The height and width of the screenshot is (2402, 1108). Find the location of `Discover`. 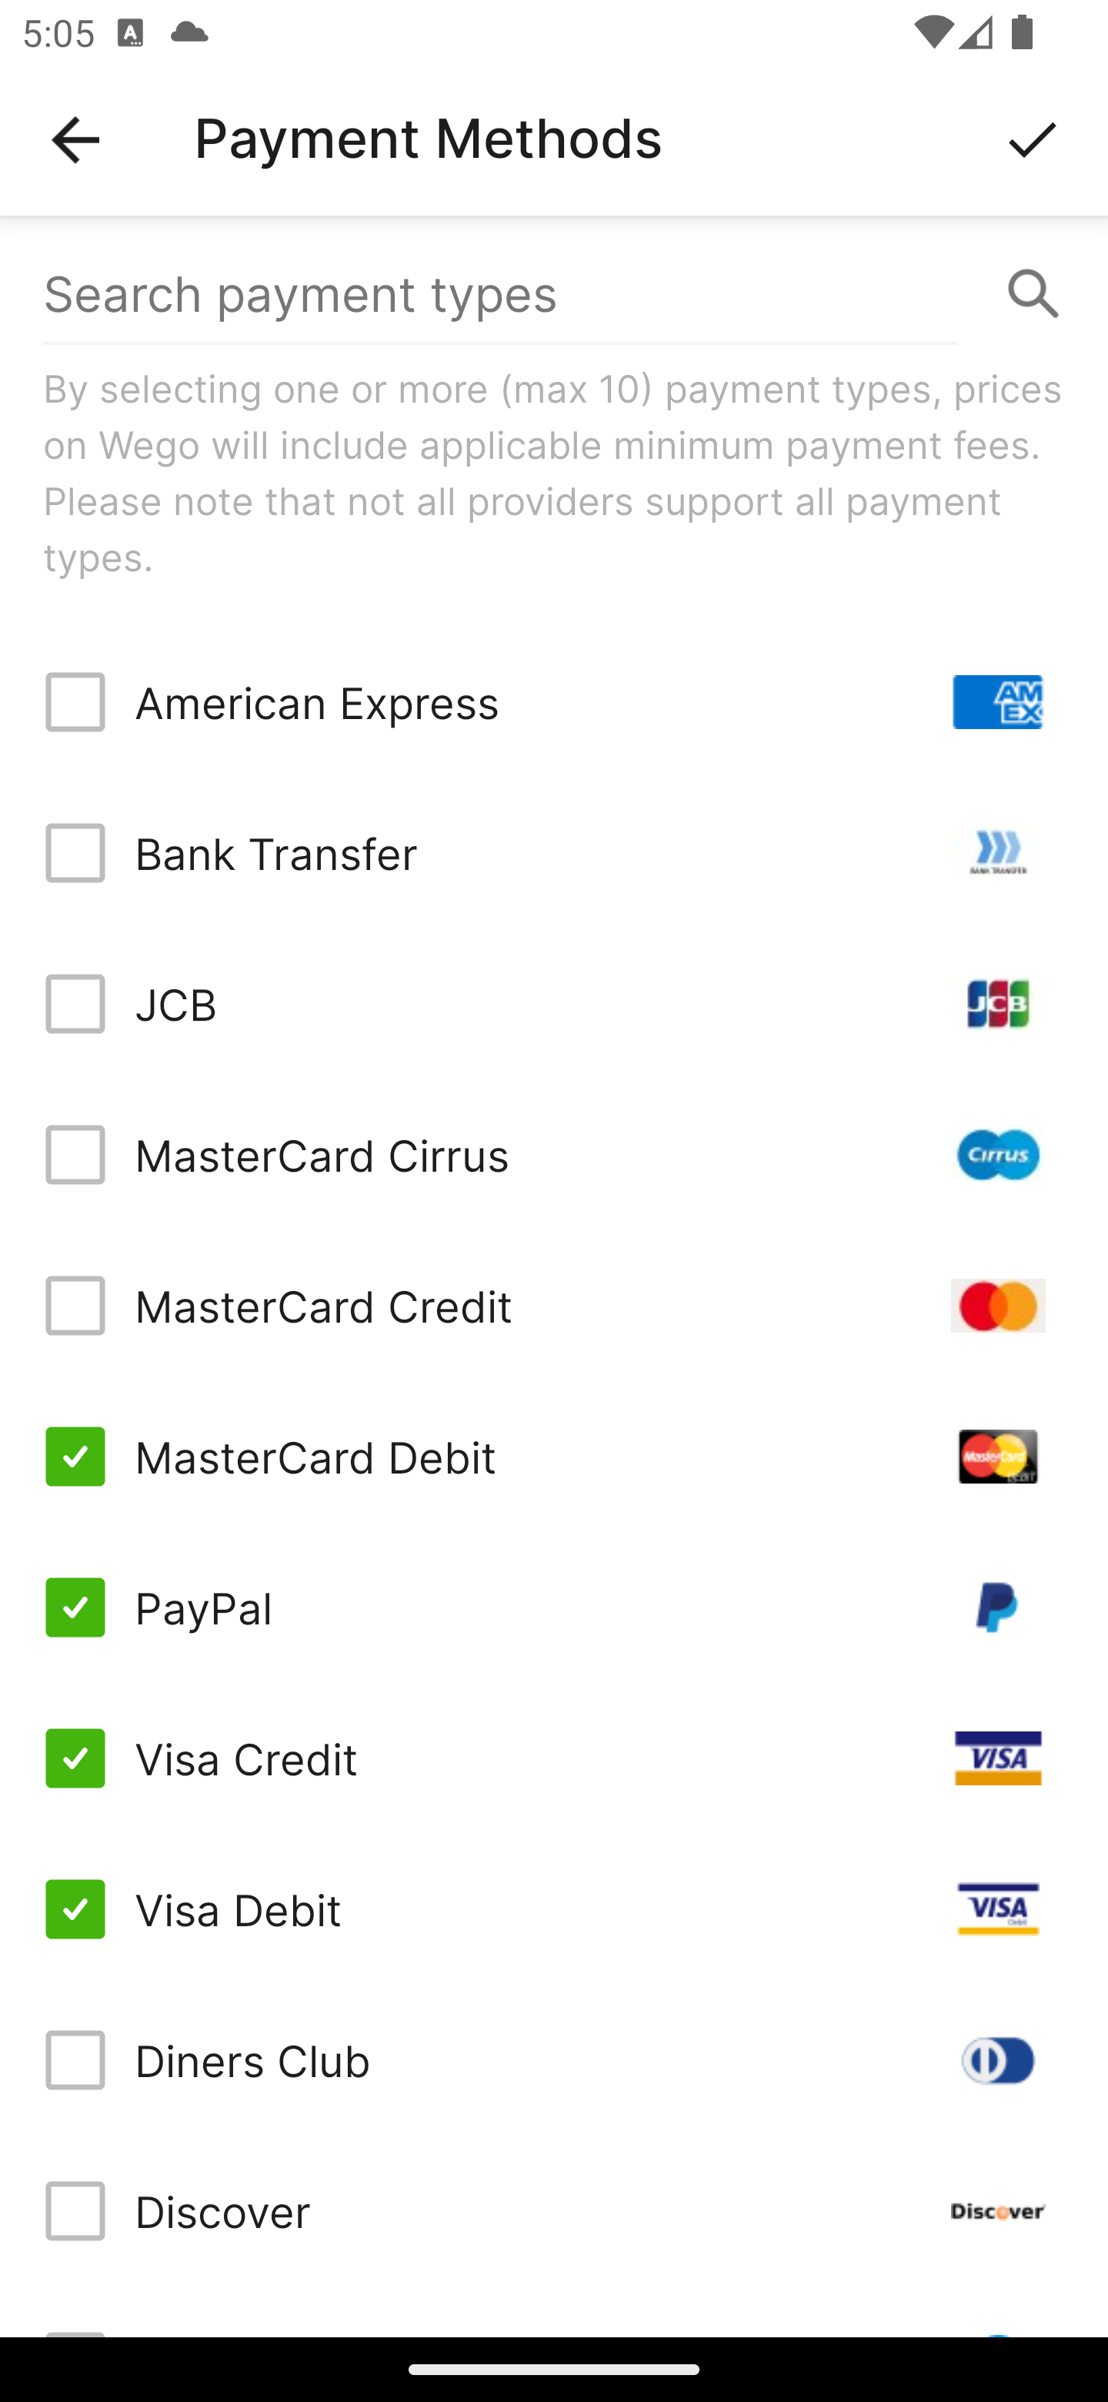

Discover is located at coordinates (554, 2211).